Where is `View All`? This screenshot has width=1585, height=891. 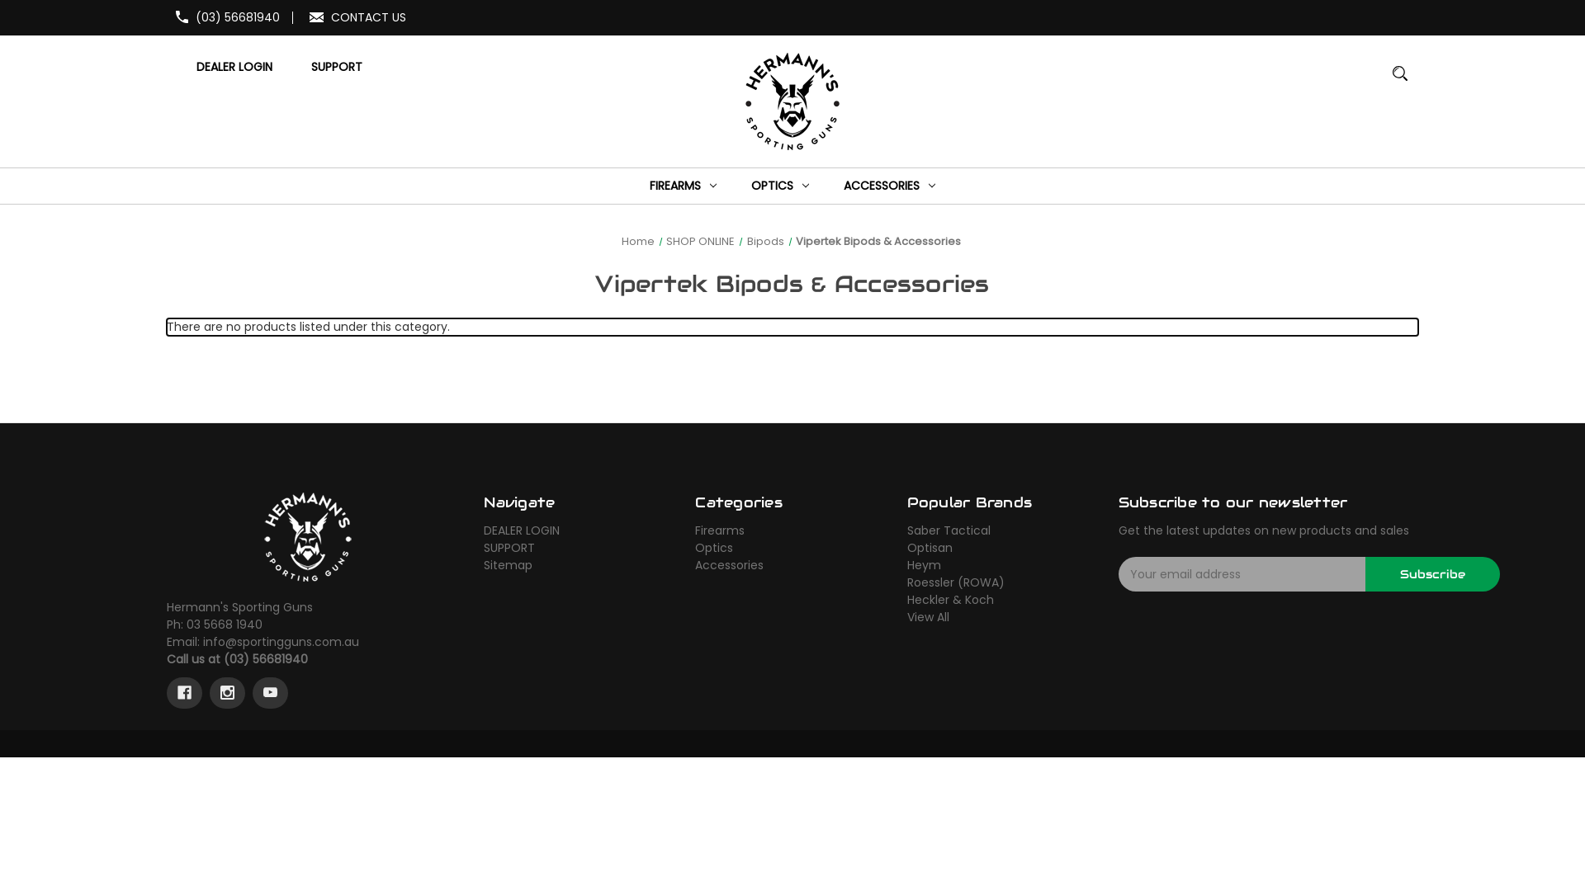
View All is located at coordinates (928, 617).